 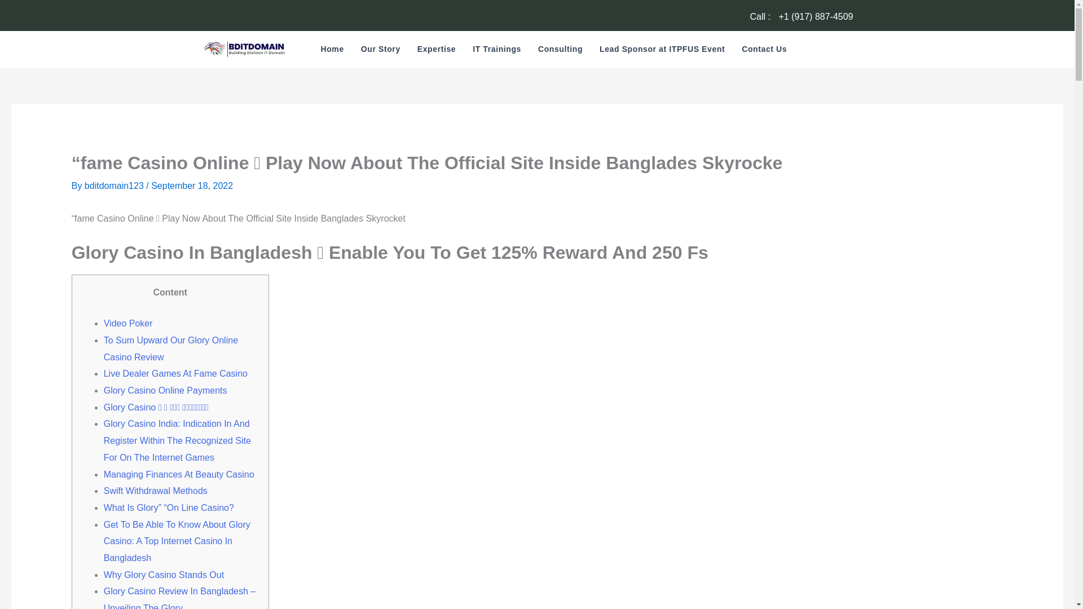 What do you see at coordinates (761, 16) in the screenshot?
I see `Call :` at bounding box center [761, 16].